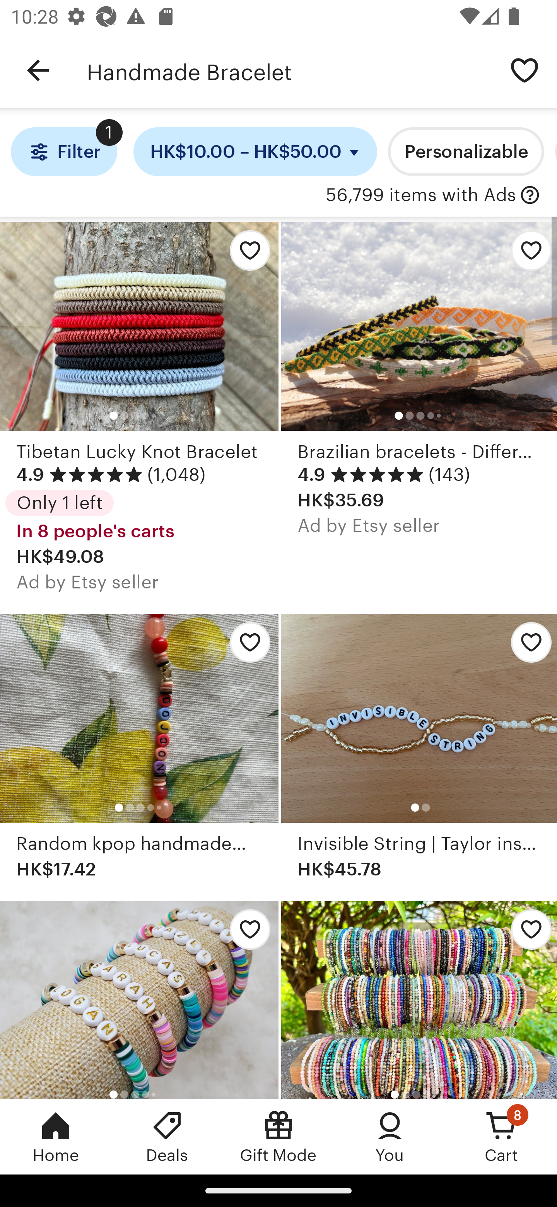 Image resolution: width=557 pixels, height=1207 pixels. What do you see at coordinates (530, 195) in the screenshot?
I see `with Ads` at bounding box center [530, 195].